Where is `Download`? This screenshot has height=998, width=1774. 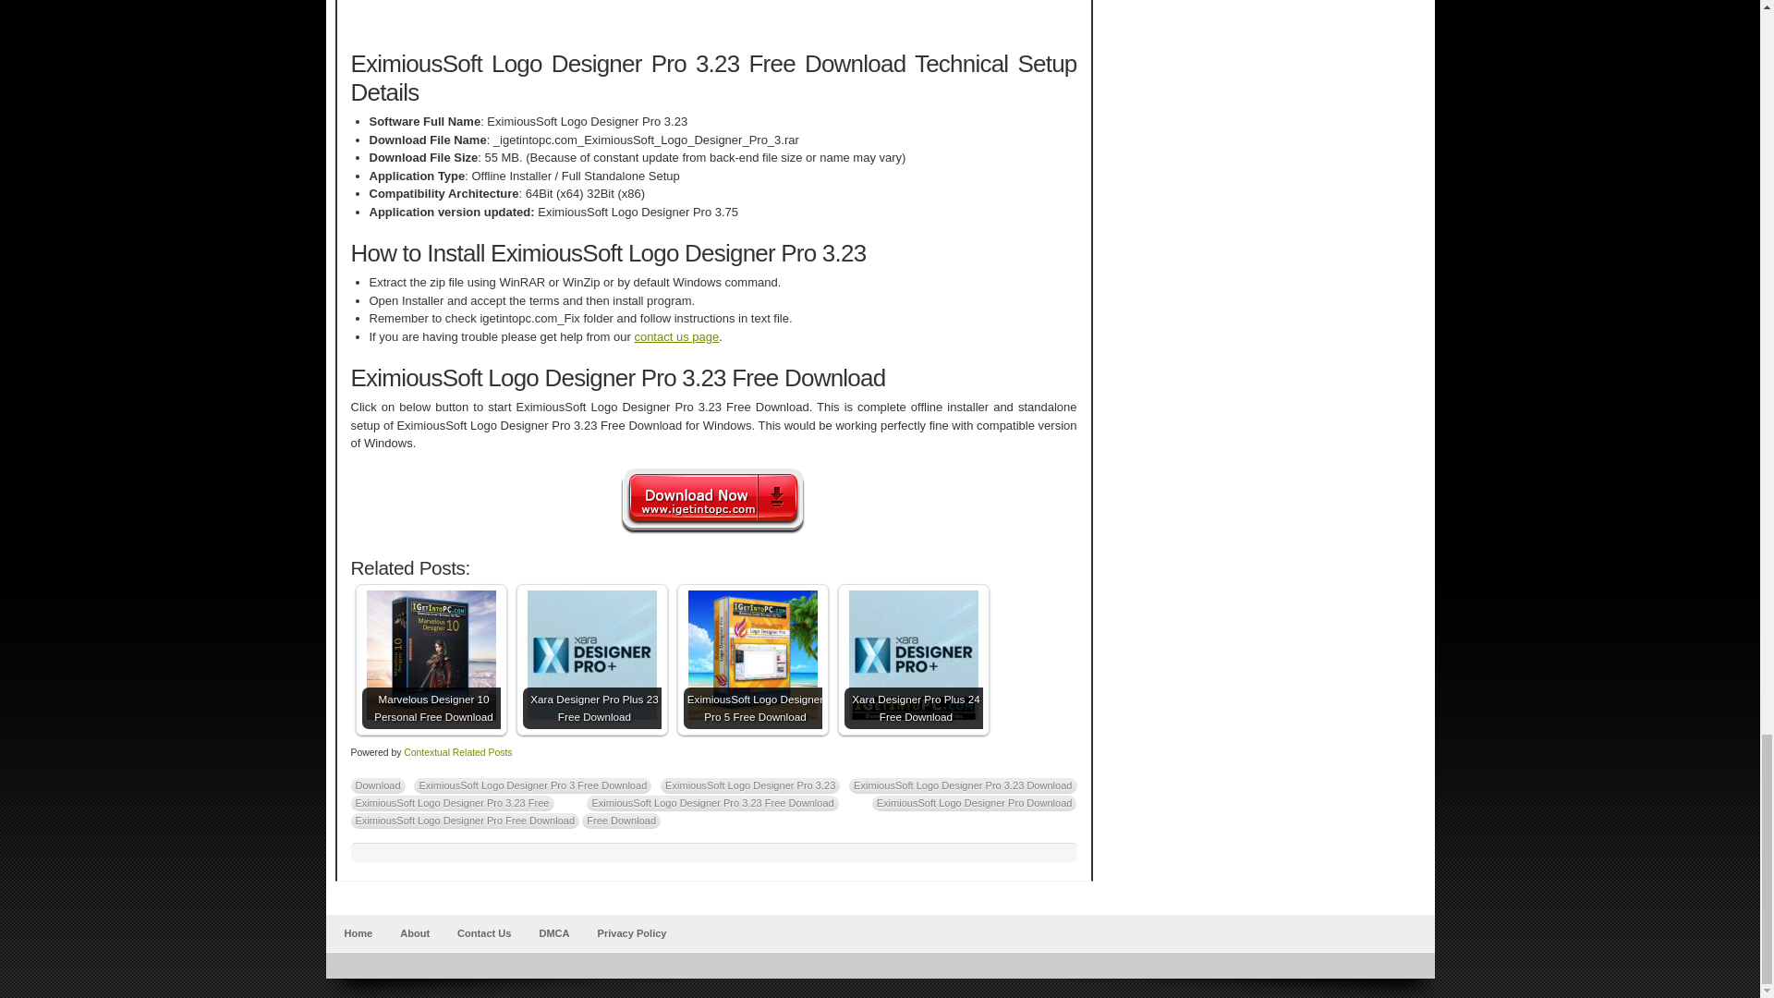
Download is located at coordinates (379, 785).